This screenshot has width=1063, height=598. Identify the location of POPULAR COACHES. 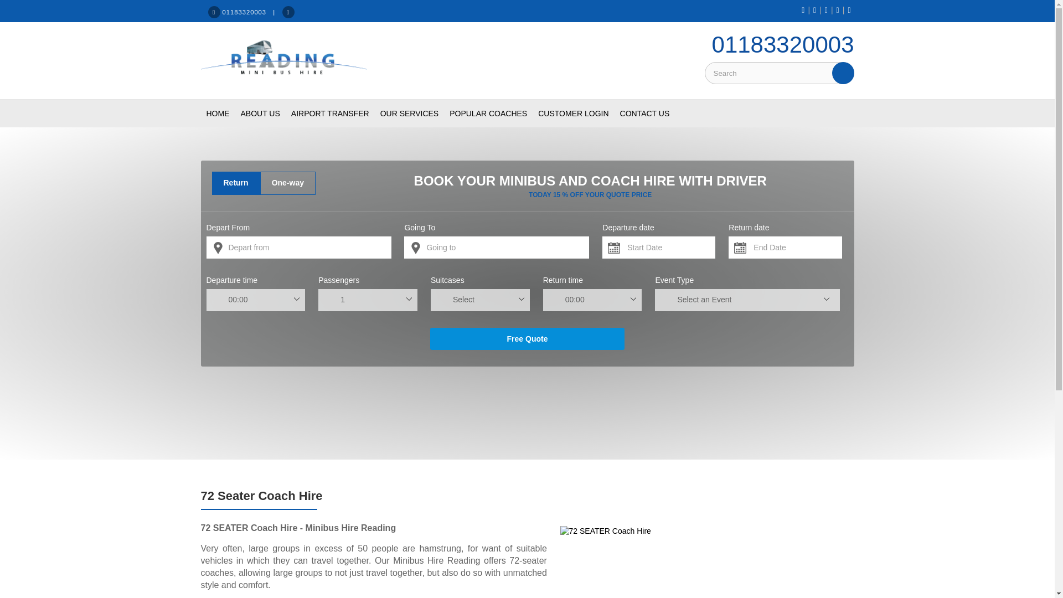
(488, 114).